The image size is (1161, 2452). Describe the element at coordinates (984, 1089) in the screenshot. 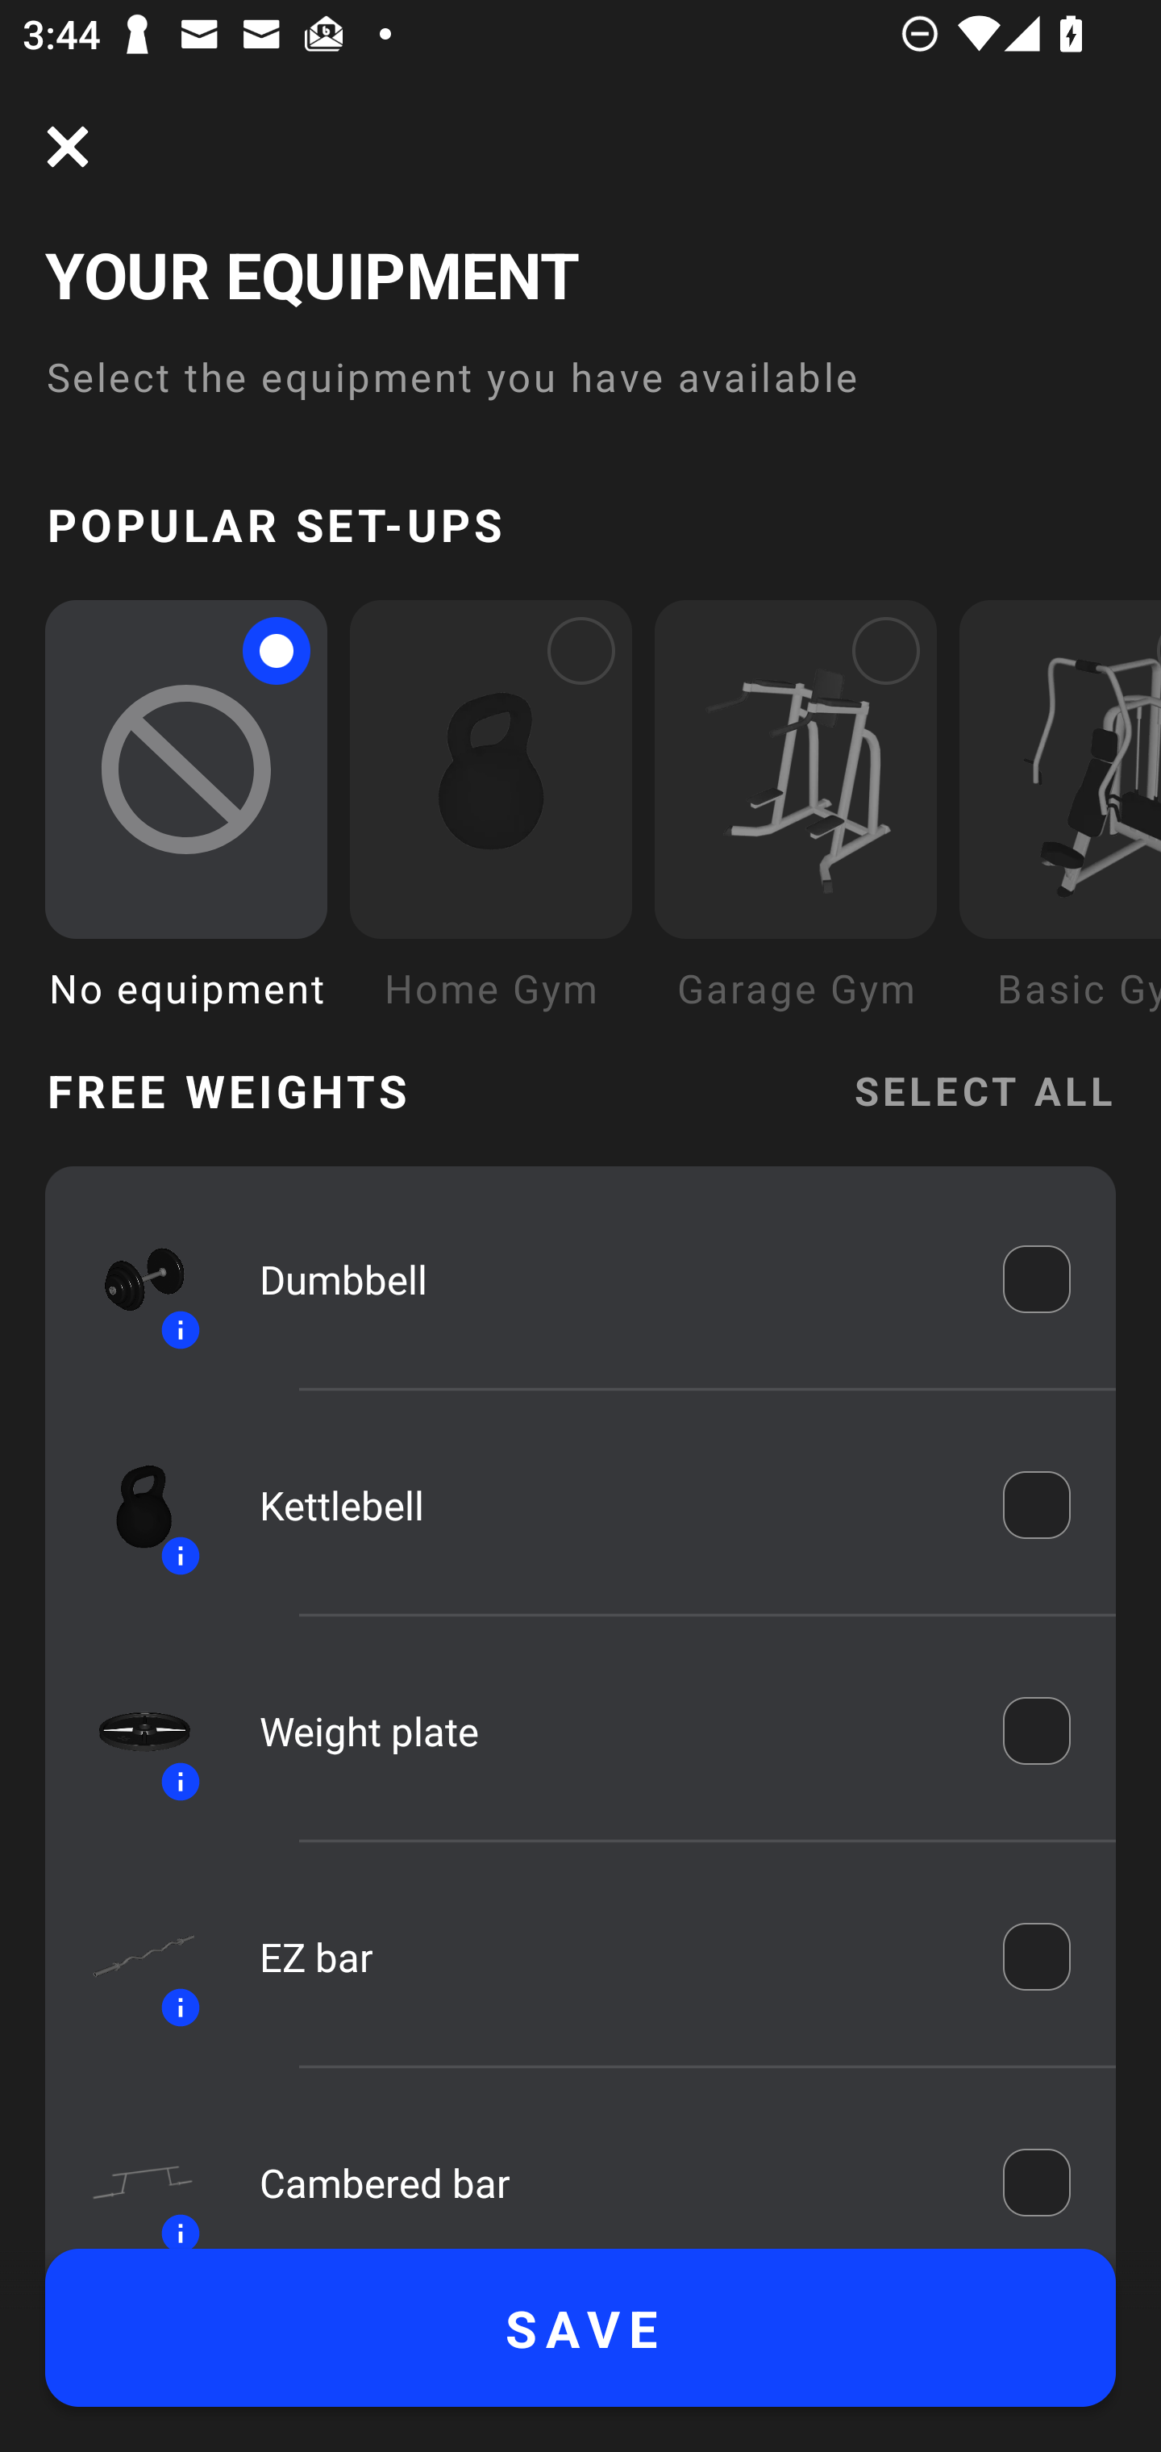

I see `SELECT ALL` at that location.